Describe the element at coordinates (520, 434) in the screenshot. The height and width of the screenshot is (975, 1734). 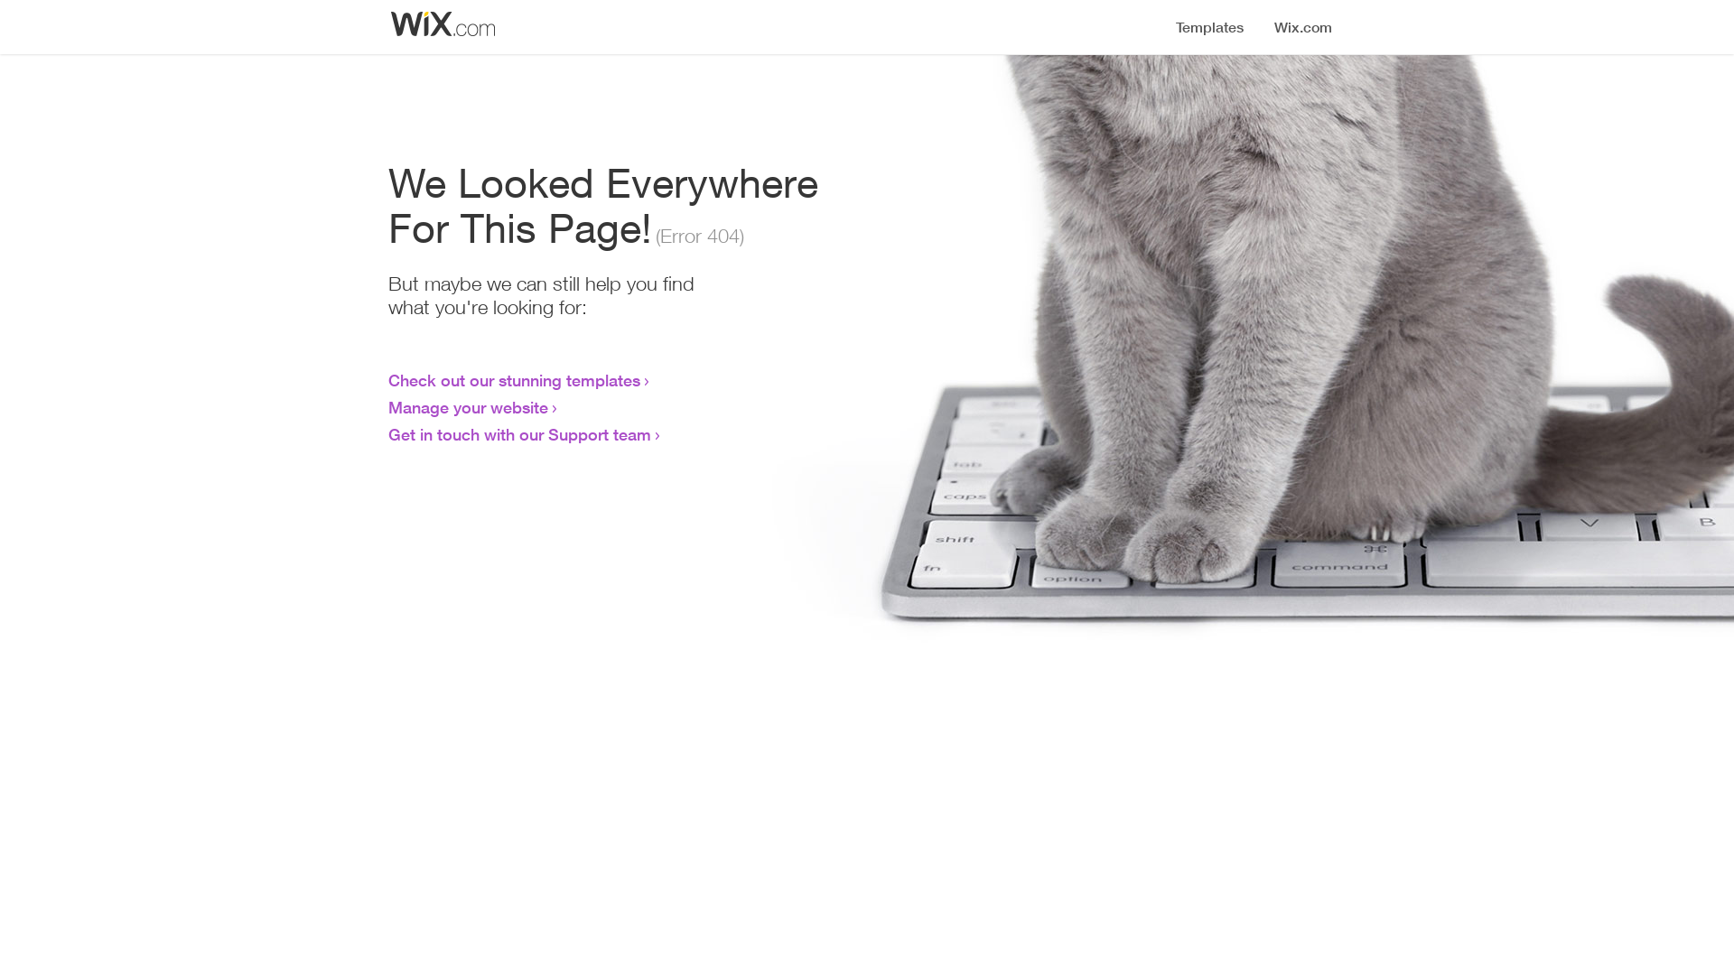
I see `Get in touch with our Support team` at that location.